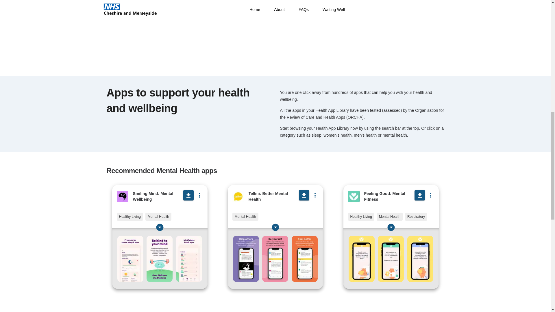  I want to click on Download this app, so click(420, 195).